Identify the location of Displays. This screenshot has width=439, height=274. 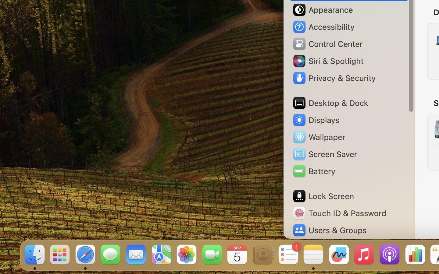
(316, 120).